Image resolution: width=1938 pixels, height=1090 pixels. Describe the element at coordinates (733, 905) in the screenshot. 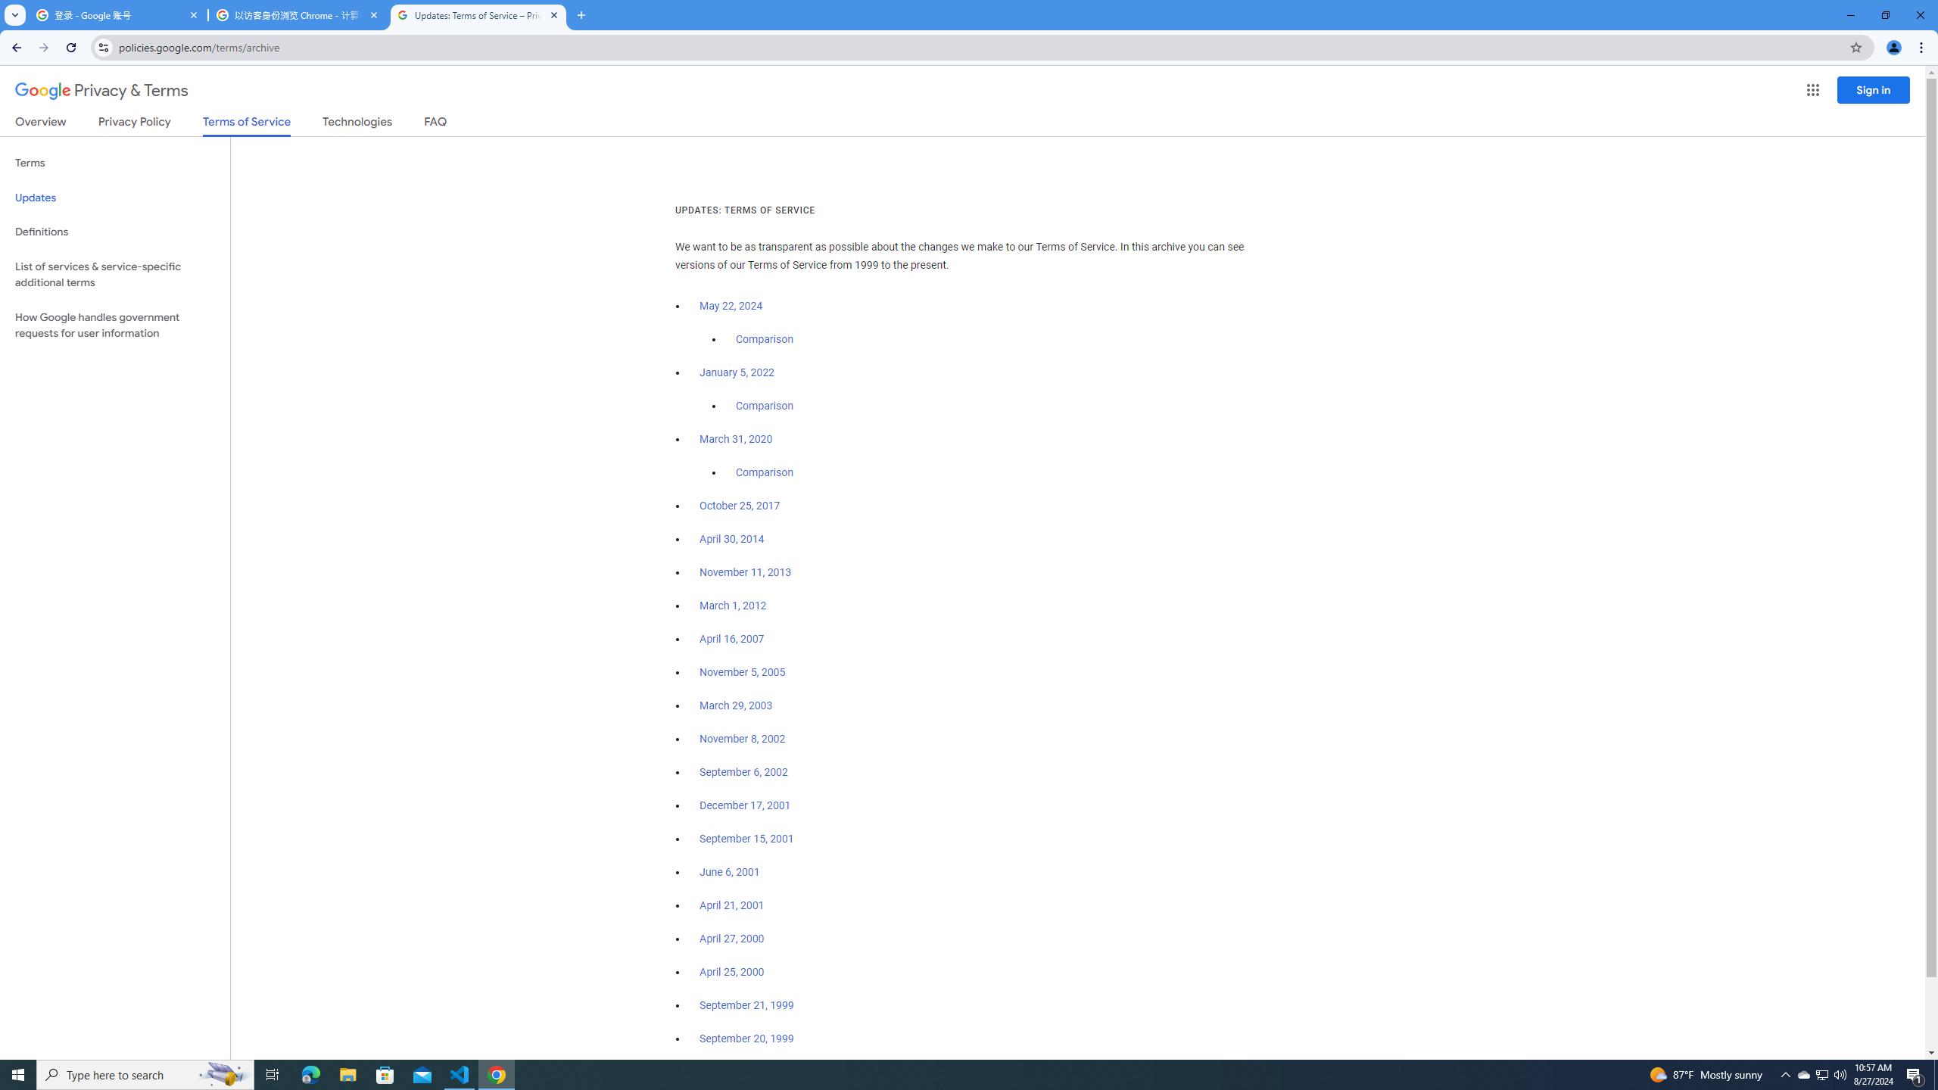

I see `April 21, 2001` at that location.